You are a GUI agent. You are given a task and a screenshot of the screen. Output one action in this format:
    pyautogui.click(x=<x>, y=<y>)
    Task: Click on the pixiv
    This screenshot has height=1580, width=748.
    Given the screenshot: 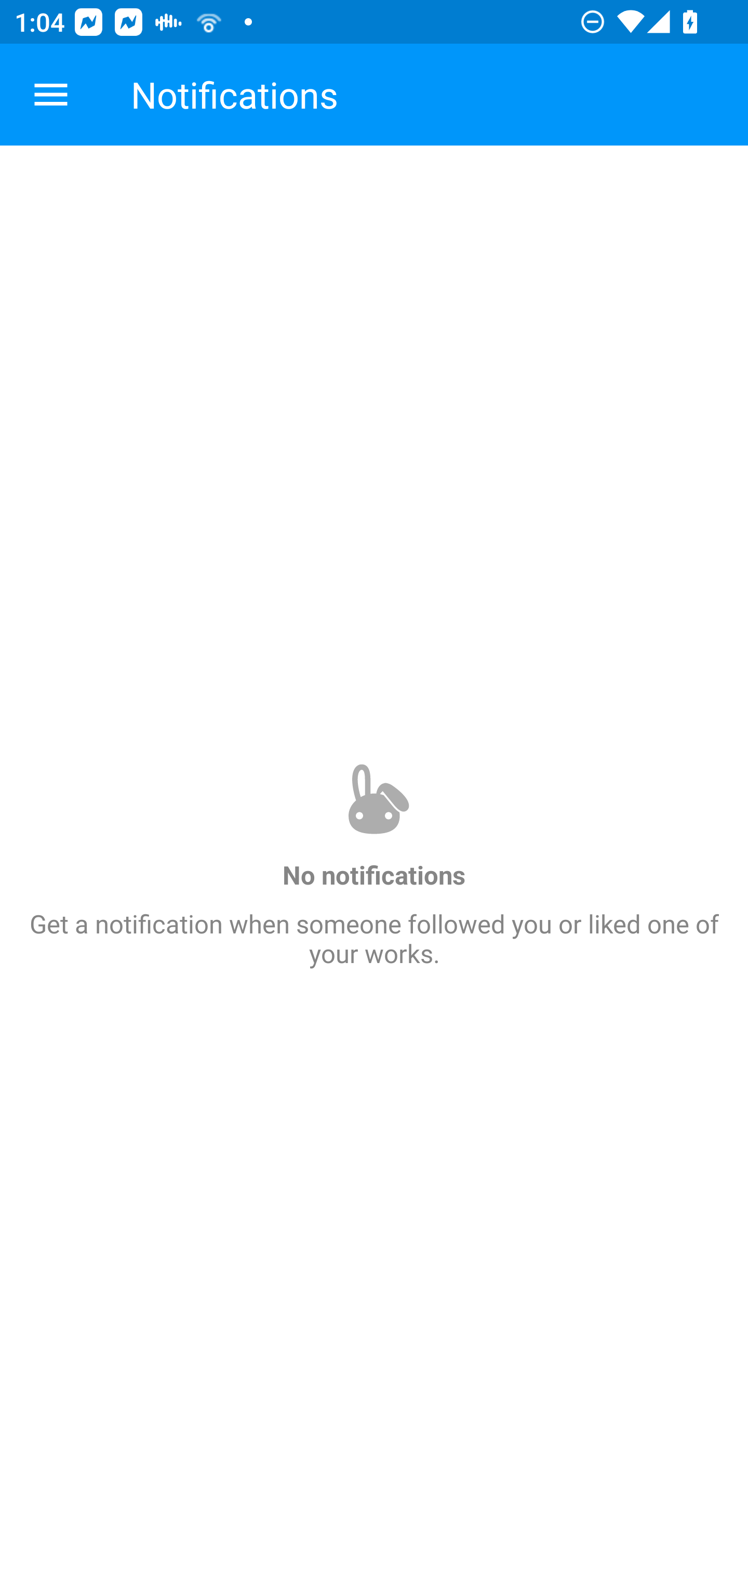 What is the action you would take?
    pyautogui.click(x=51, y=95)
    